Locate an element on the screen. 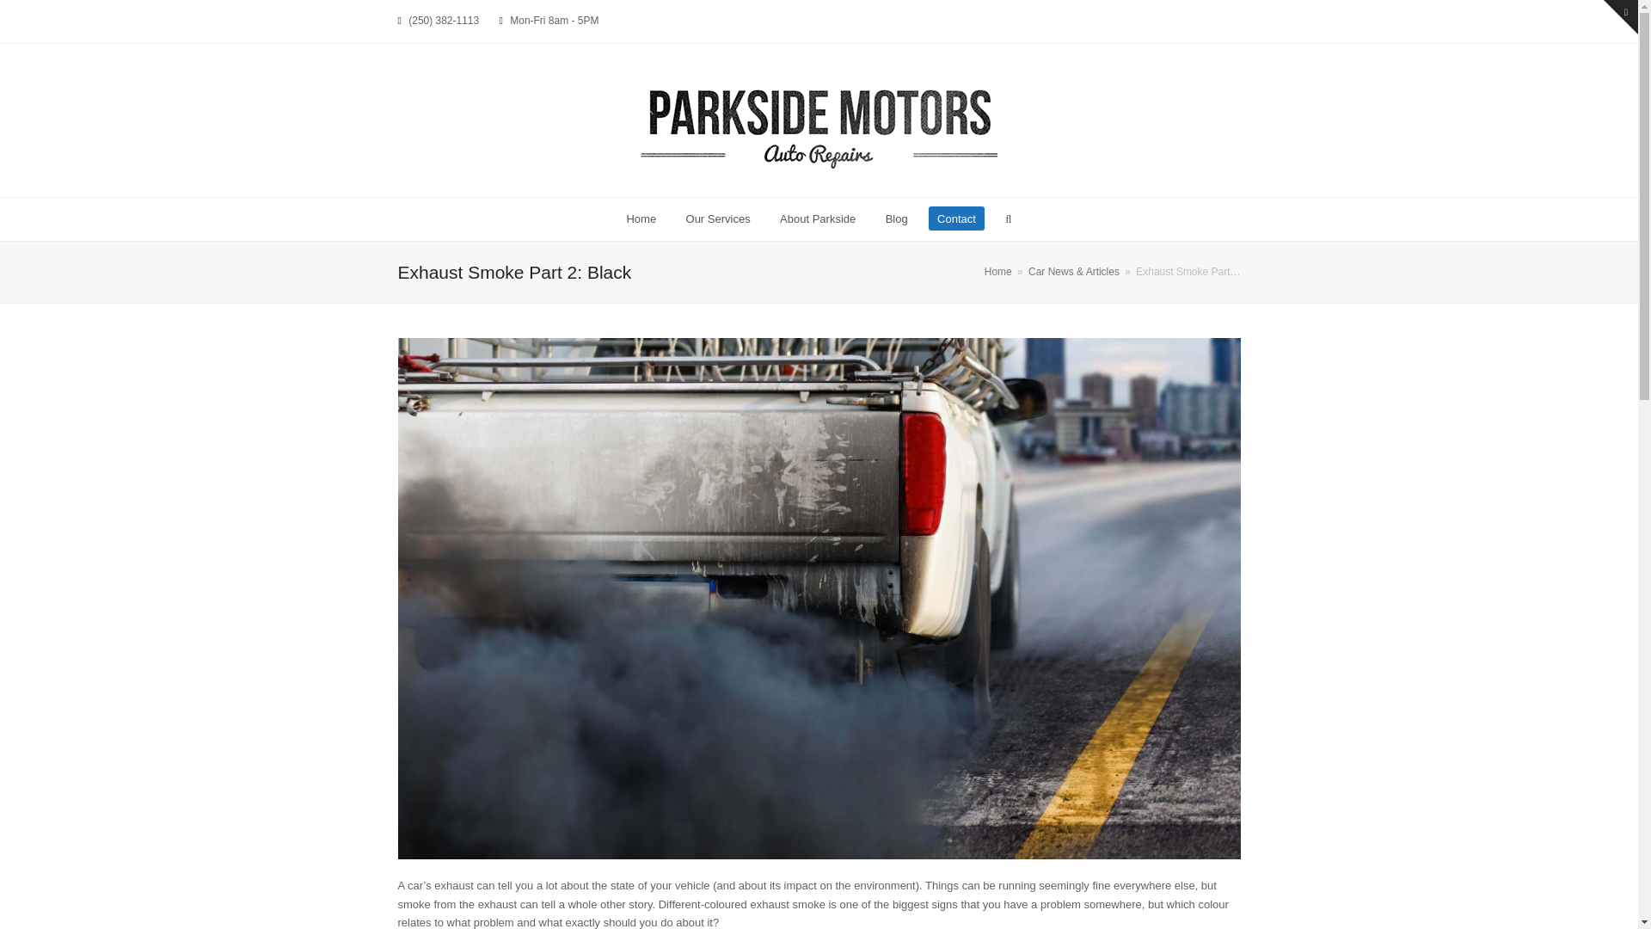  About Parkside is located at coordinates (819, 218).